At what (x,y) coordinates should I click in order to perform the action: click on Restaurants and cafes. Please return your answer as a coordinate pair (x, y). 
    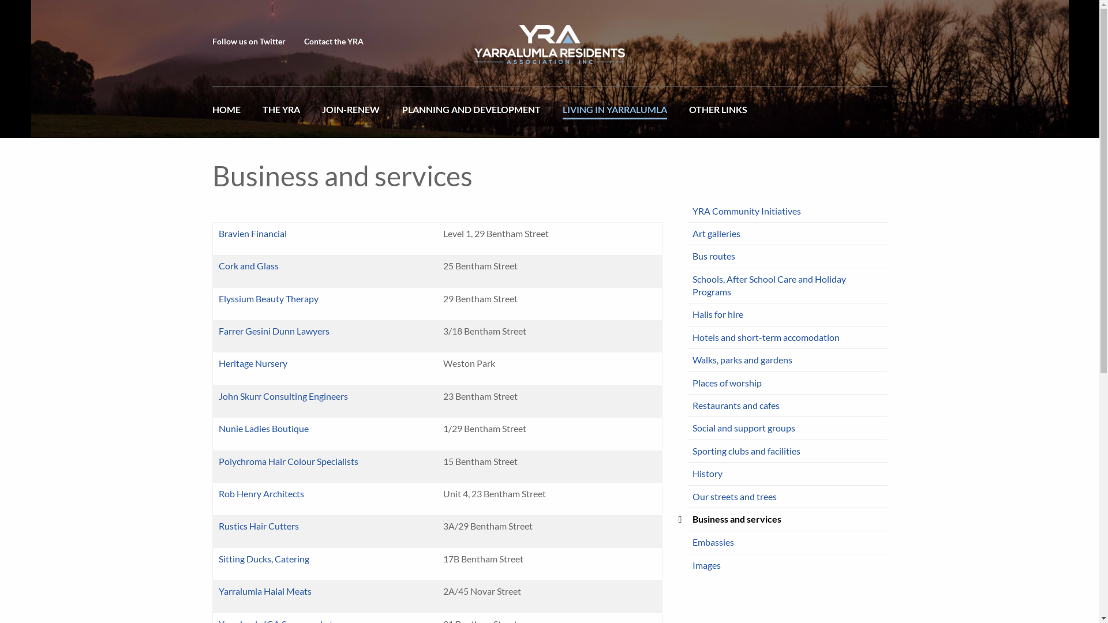
    Looking at the image, I should click on (788, 406).